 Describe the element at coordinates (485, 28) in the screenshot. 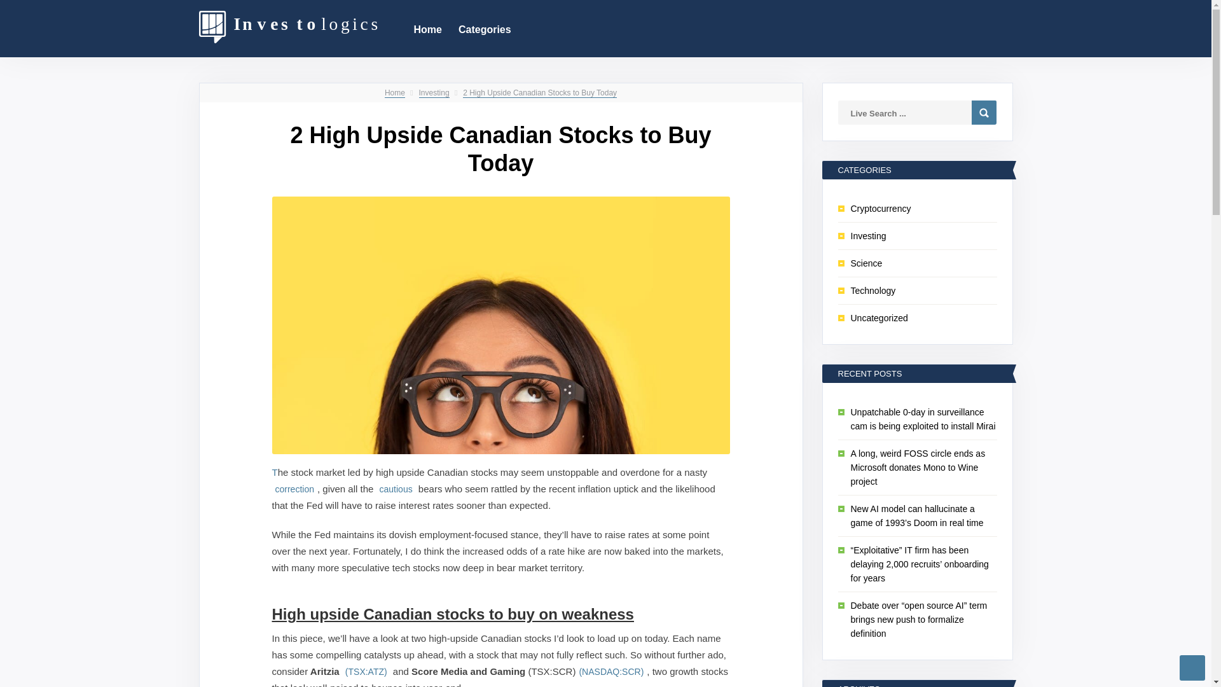

I see `Categories` at that location.